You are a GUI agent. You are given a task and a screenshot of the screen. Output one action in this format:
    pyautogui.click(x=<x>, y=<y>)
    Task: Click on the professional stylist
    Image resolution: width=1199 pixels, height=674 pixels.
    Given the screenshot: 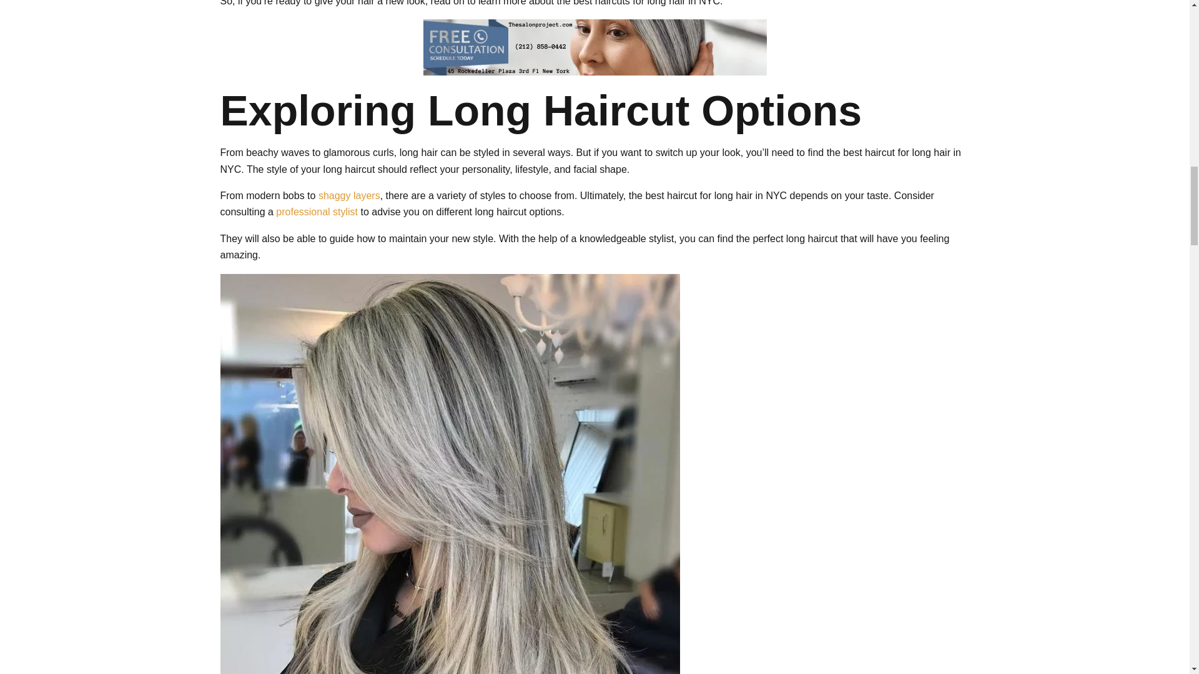 What is the action you would take?
    pyautogui.click(x=316, y=211)
    